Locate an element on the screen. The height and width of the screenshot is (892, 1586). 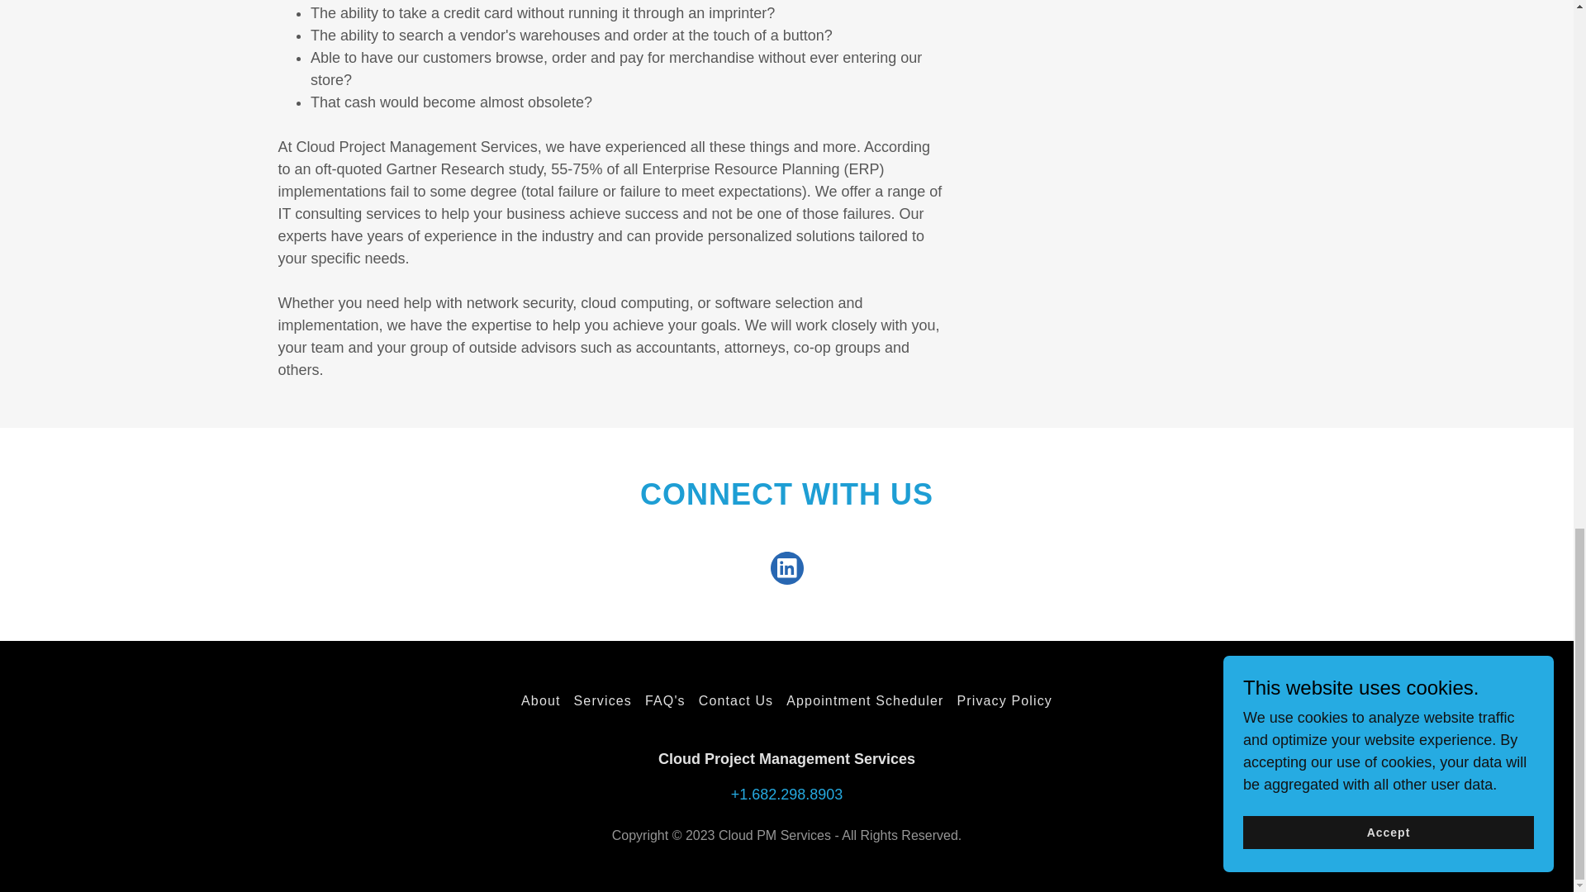
FAQ's is located at coordinates (665, 700).